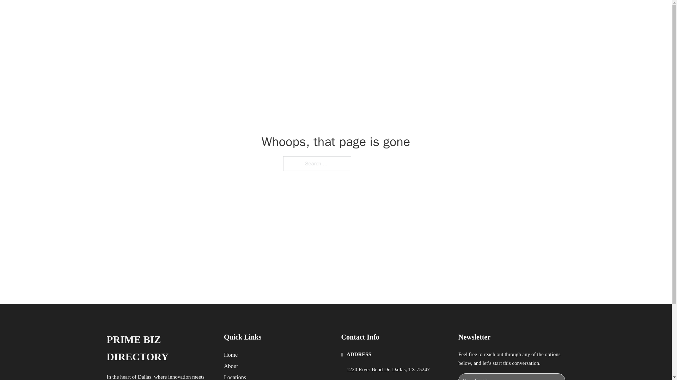 The image size is (677, 380). Describe the element at coordinates (231, 355) in the screenshot. I see `Home` at that location.